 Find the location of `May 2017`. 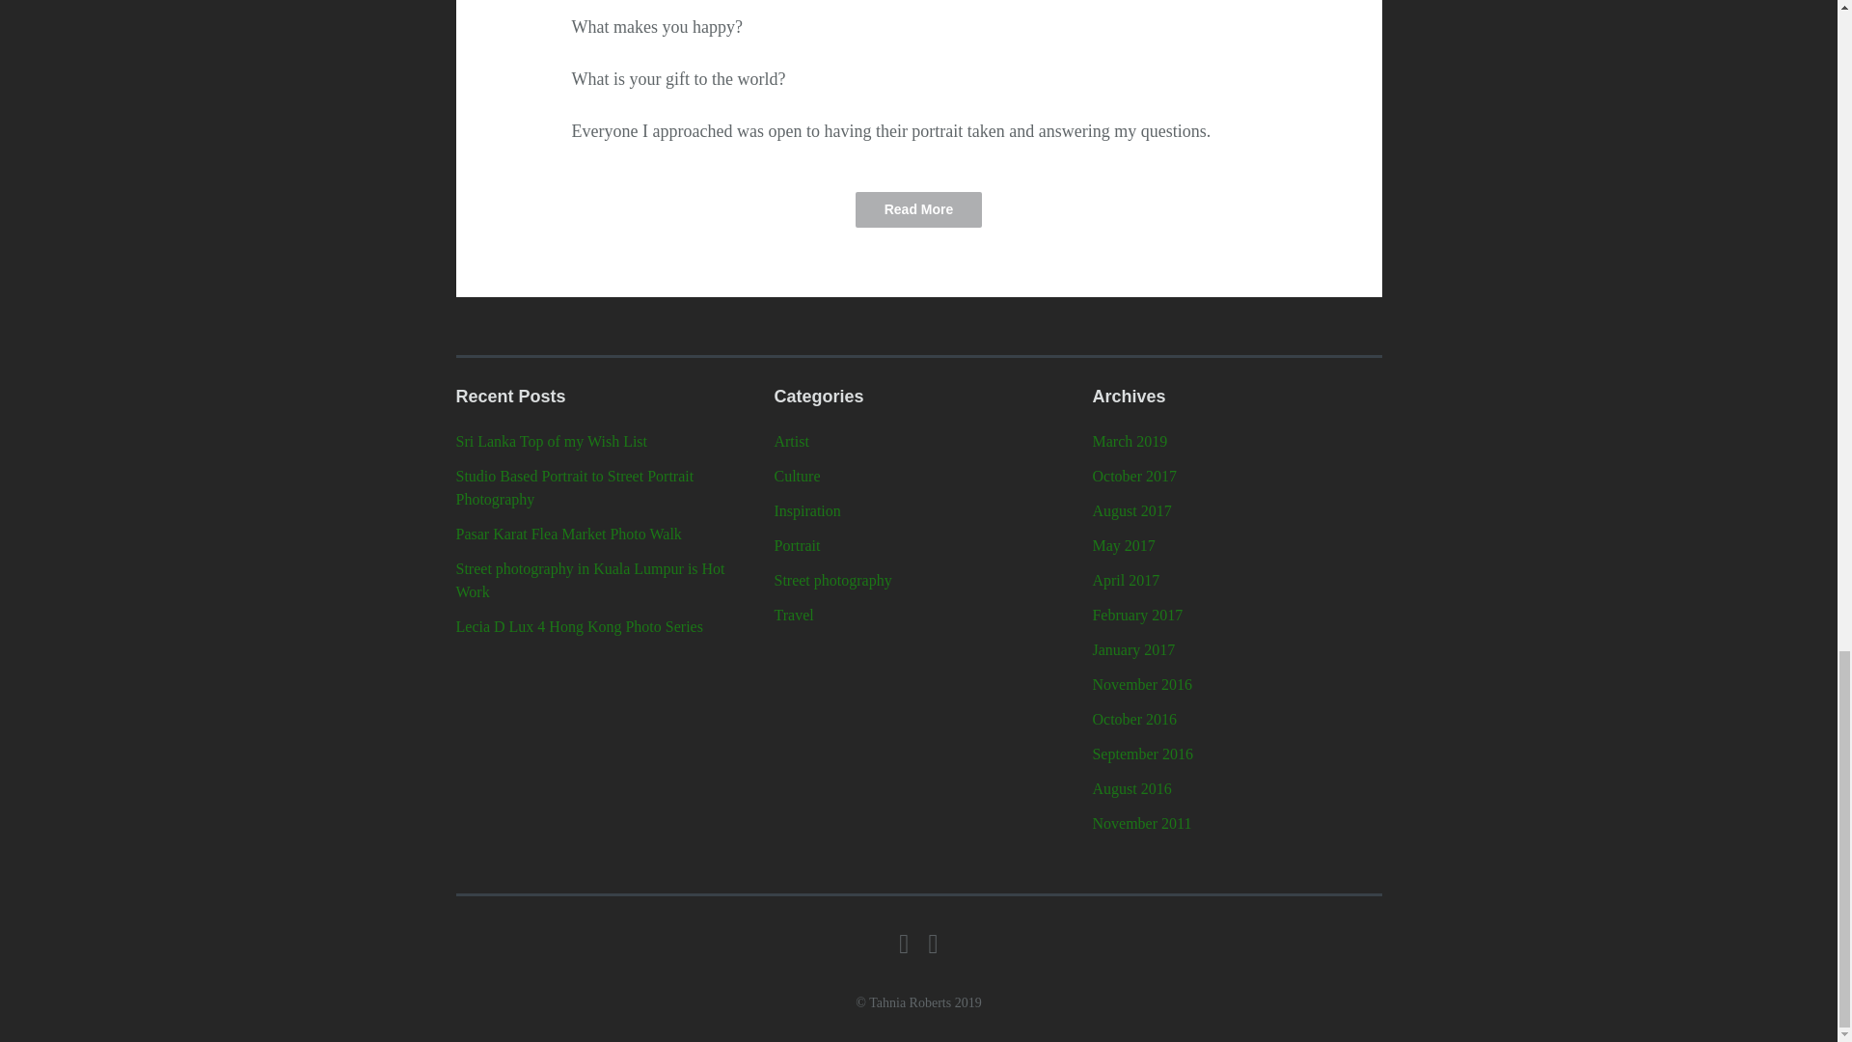

May 2017 is located at coordinates (1123, 545).